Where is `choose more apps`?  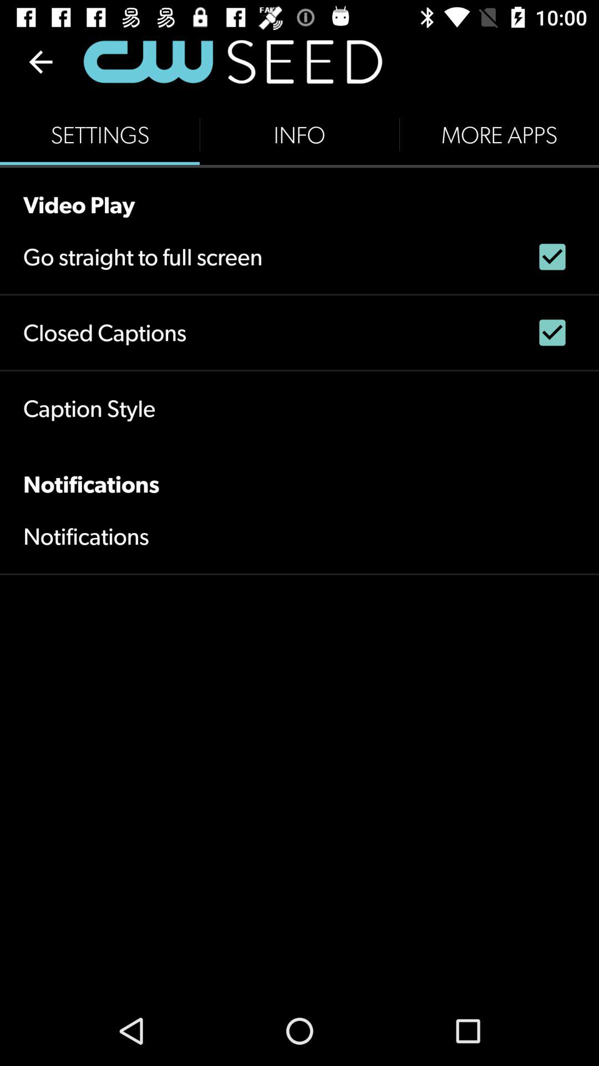
choose more apps is located at coordinates (499, 134).